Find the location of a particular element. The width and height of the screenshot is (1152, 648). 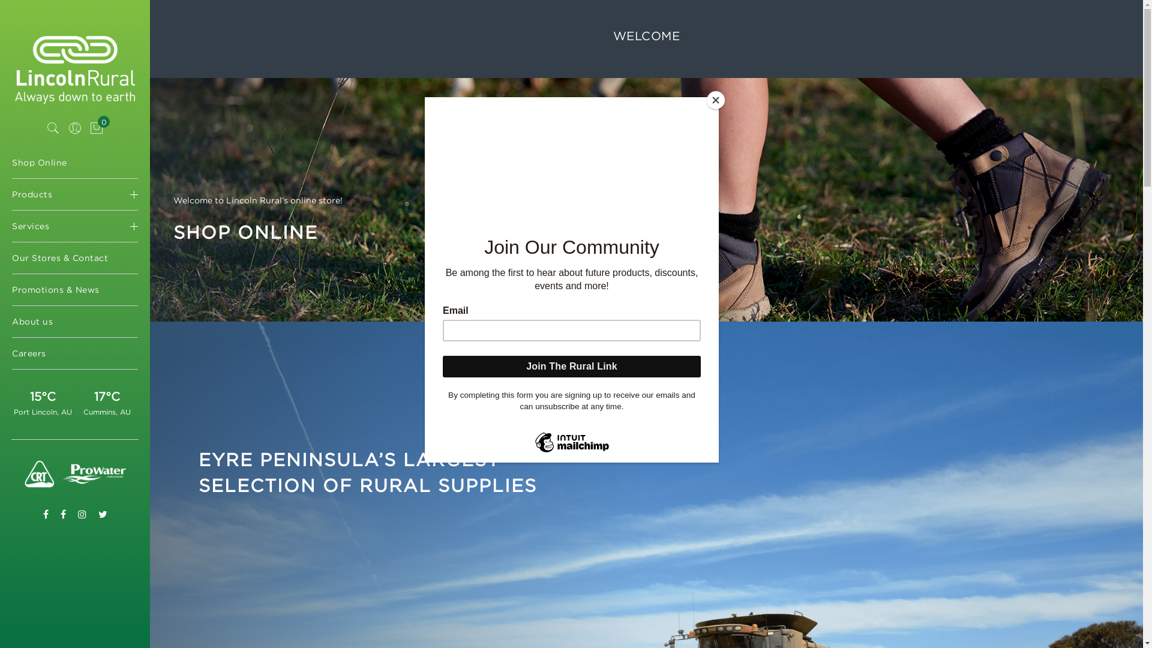

Shop Online is located at coordinates (75, 163).